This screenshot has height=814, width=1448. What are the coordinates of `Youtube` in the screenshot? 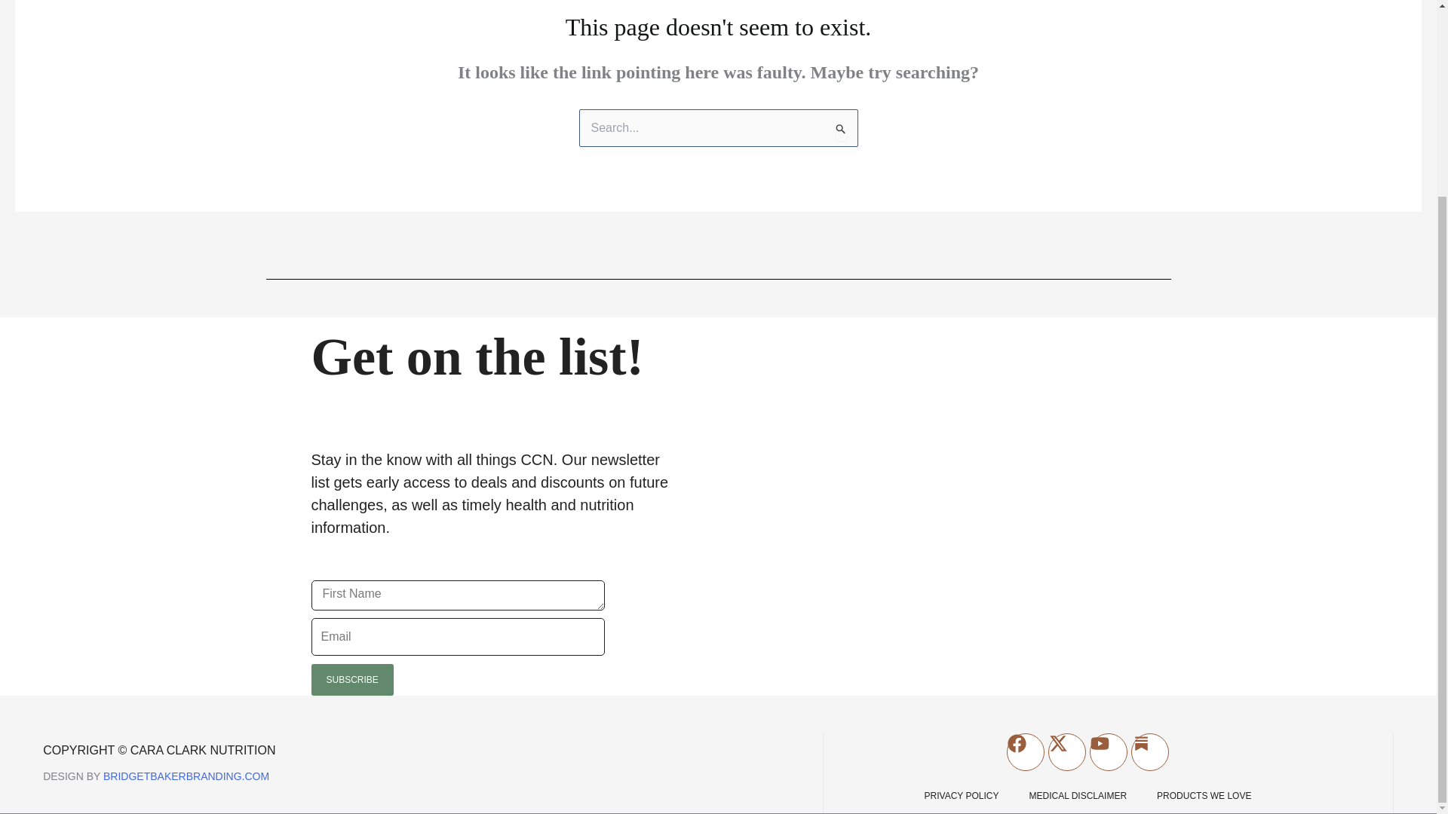 It's located at (1109, 752).